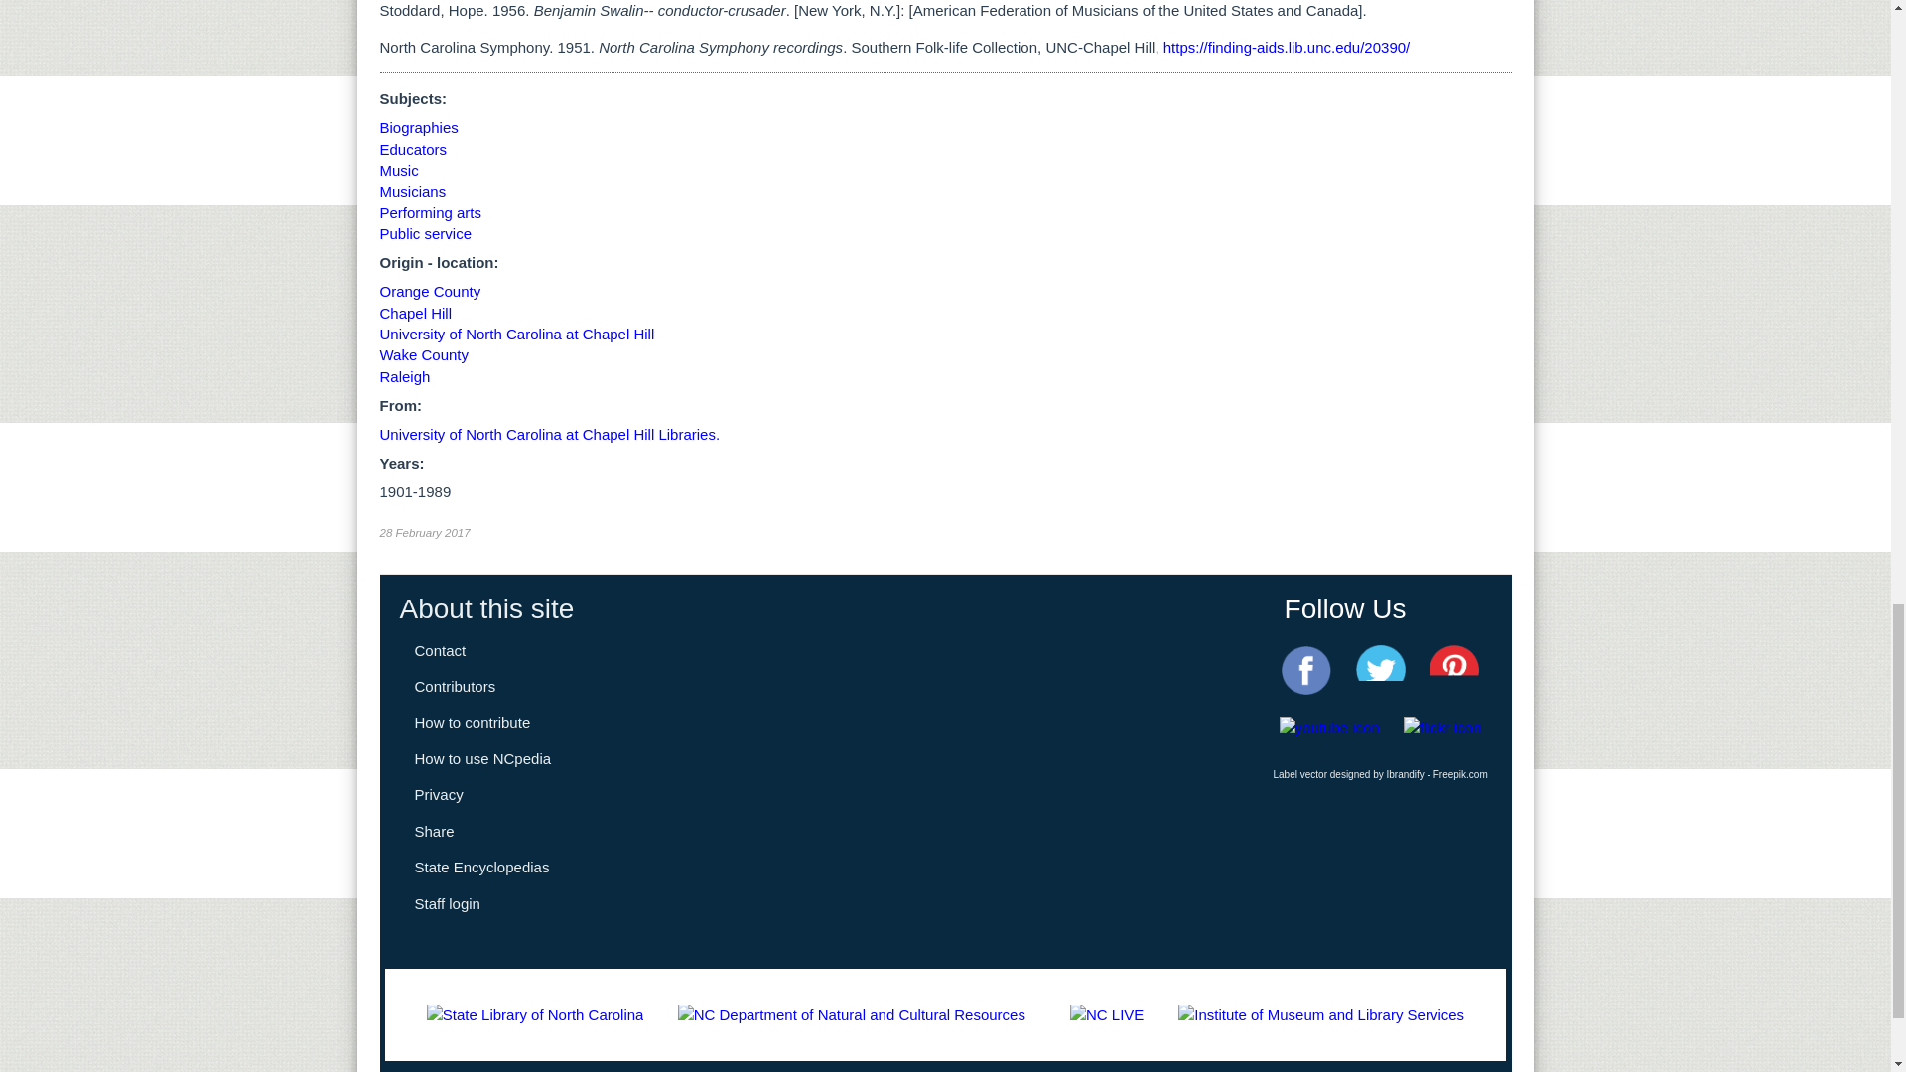 The height and width of the screenshot is (1072, 1906). Describe the element at coordinates (413, 149) in the screenshot. I see `Educators` at that location.